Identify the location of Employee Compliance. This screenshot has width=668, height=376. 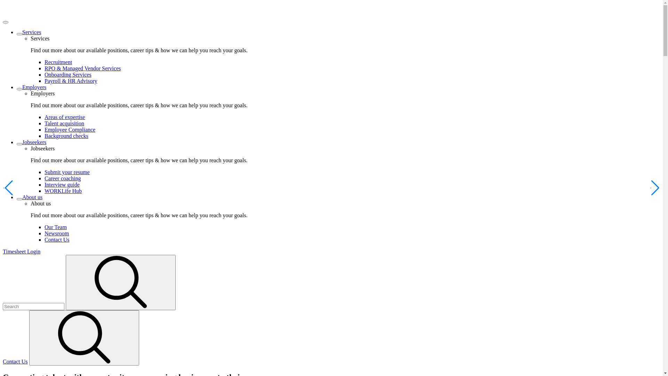
(70, 130).